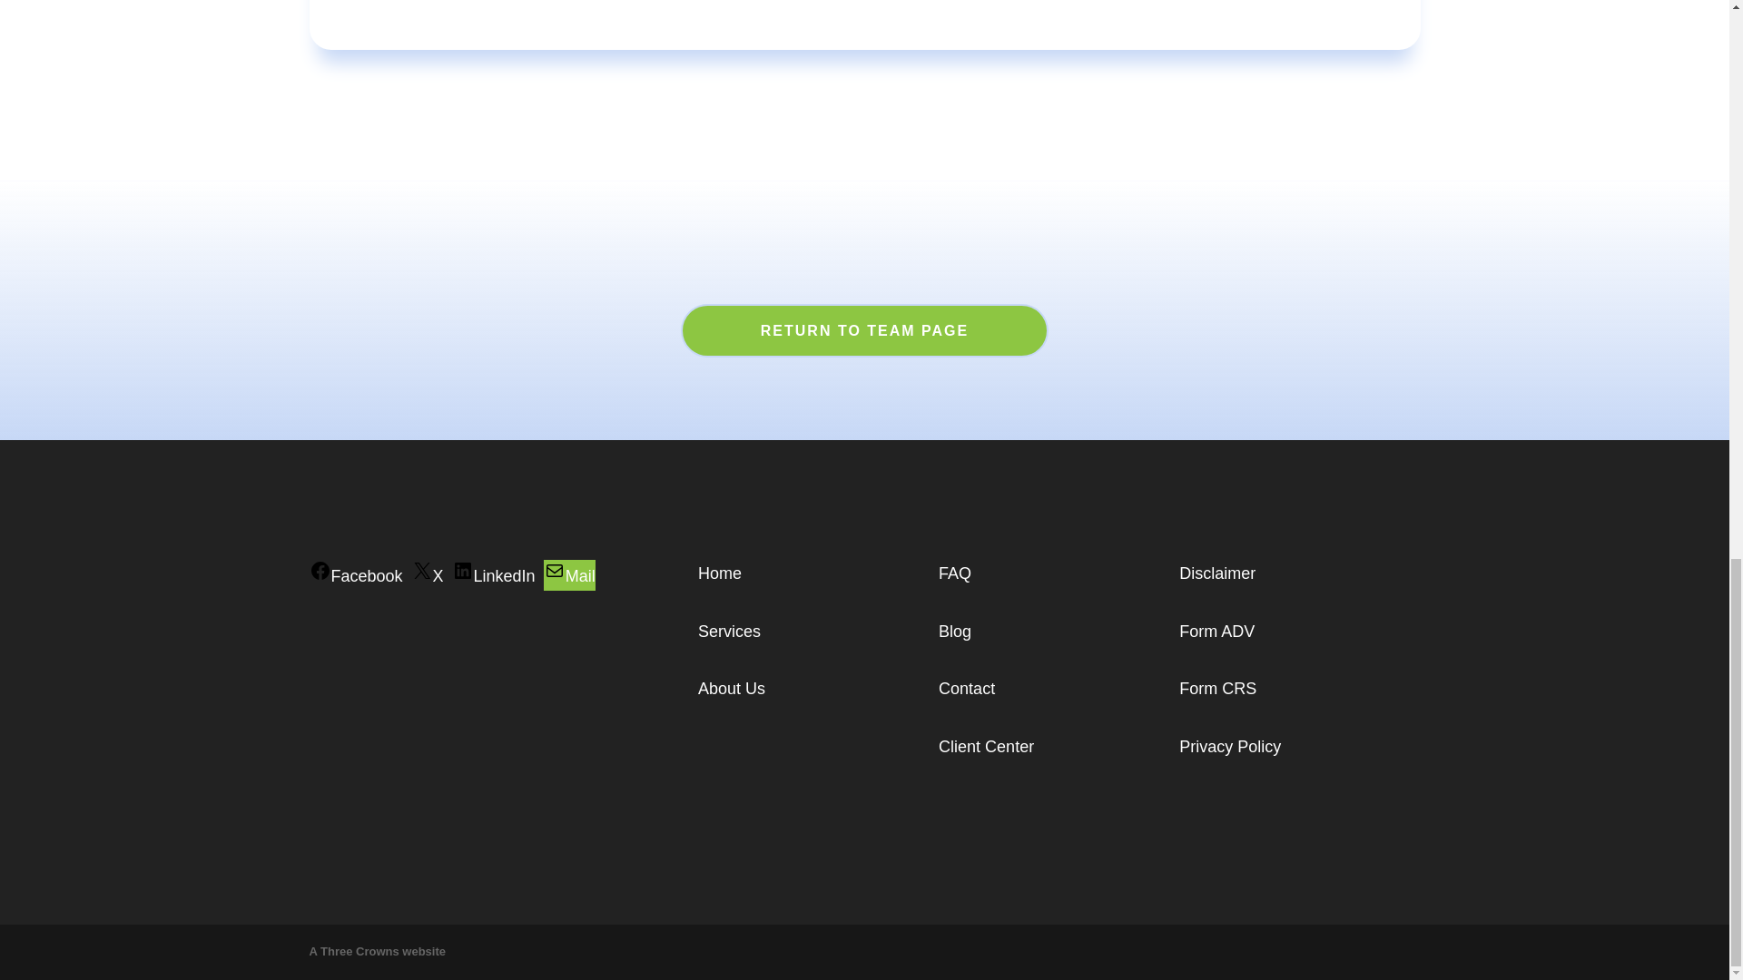 The image size is (1743, 980). What do you see at coordinates (355, 575) in the screenshot?
I see `Facebook` at bounding box center [355, 575].